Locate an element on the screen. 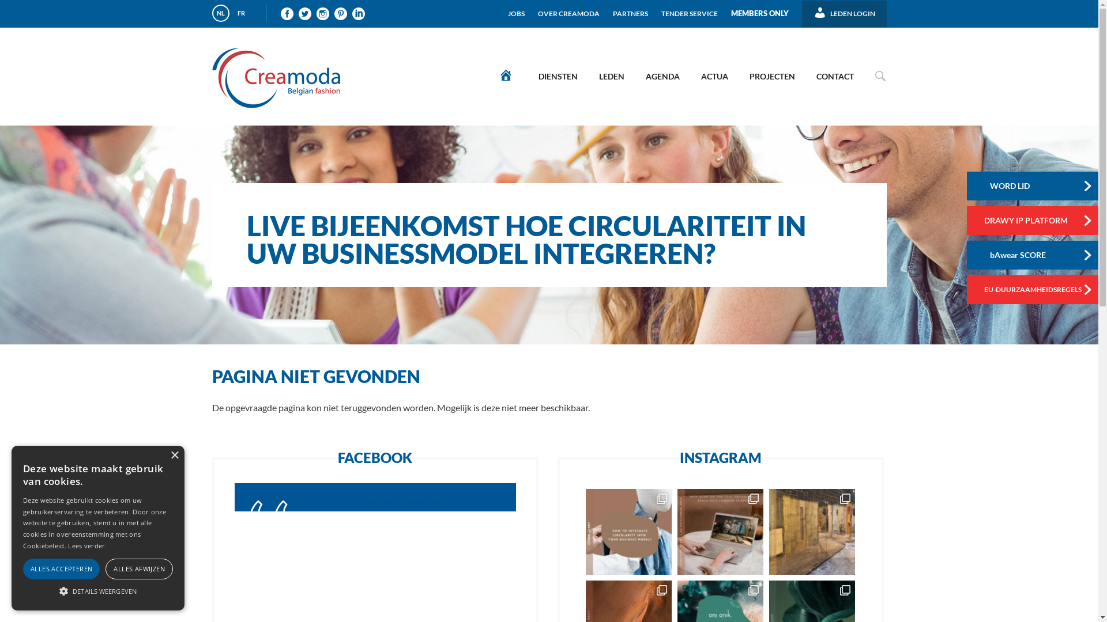 The image size is (1107, 622). TENDER SERVICE is located at coordinates (690, 9).